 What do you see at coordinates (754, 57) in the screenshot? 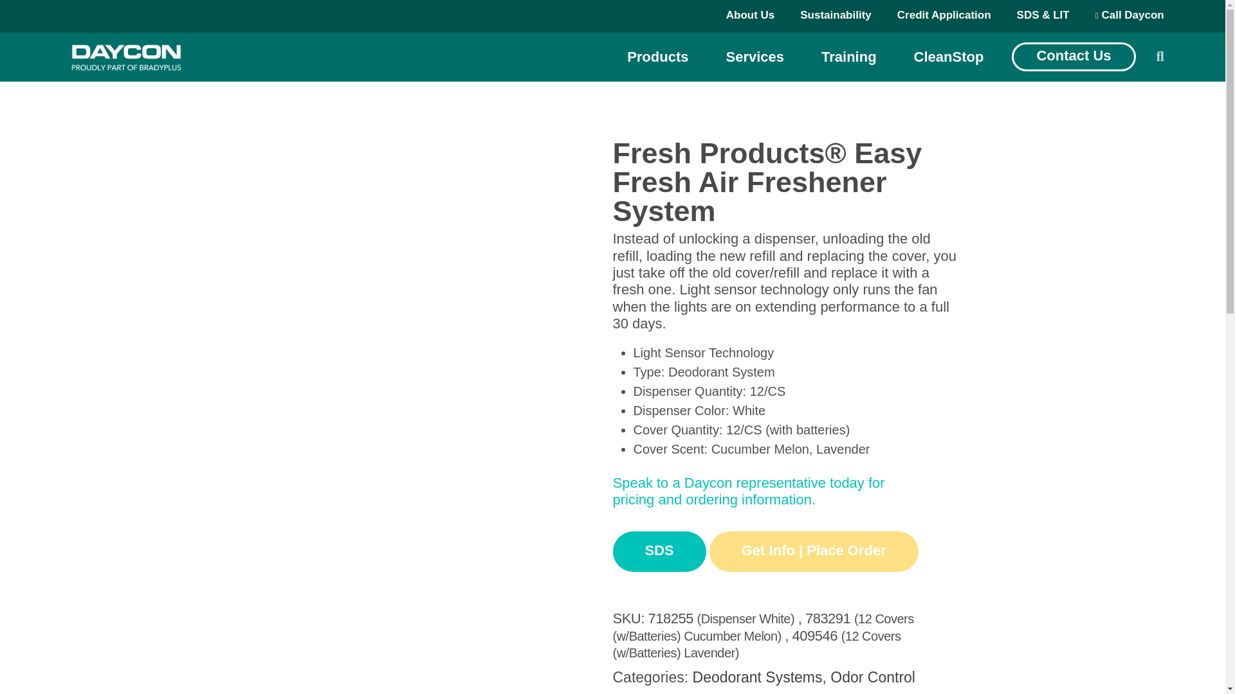
I see `Services` at bounding box center [754, 57].